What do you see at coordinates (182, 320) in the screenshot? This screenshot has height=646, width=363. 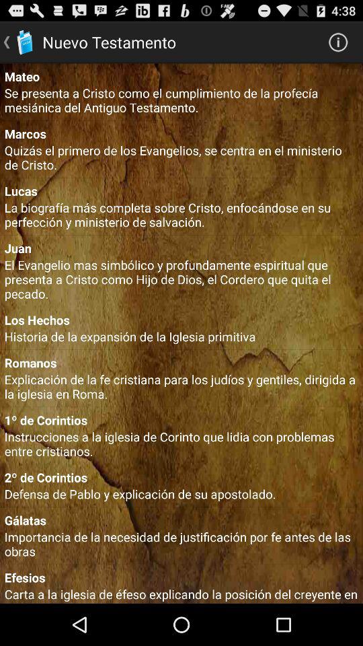 I see `press the icon above the historia de la app` at bounding box center [182, 320].